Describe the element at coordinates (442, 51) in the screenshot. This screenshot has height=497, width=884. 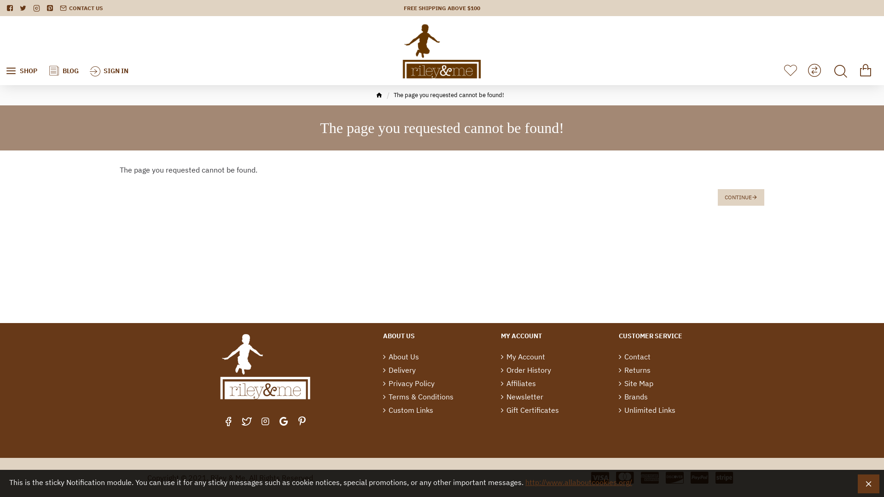
I see `Riley and Me` at that location.